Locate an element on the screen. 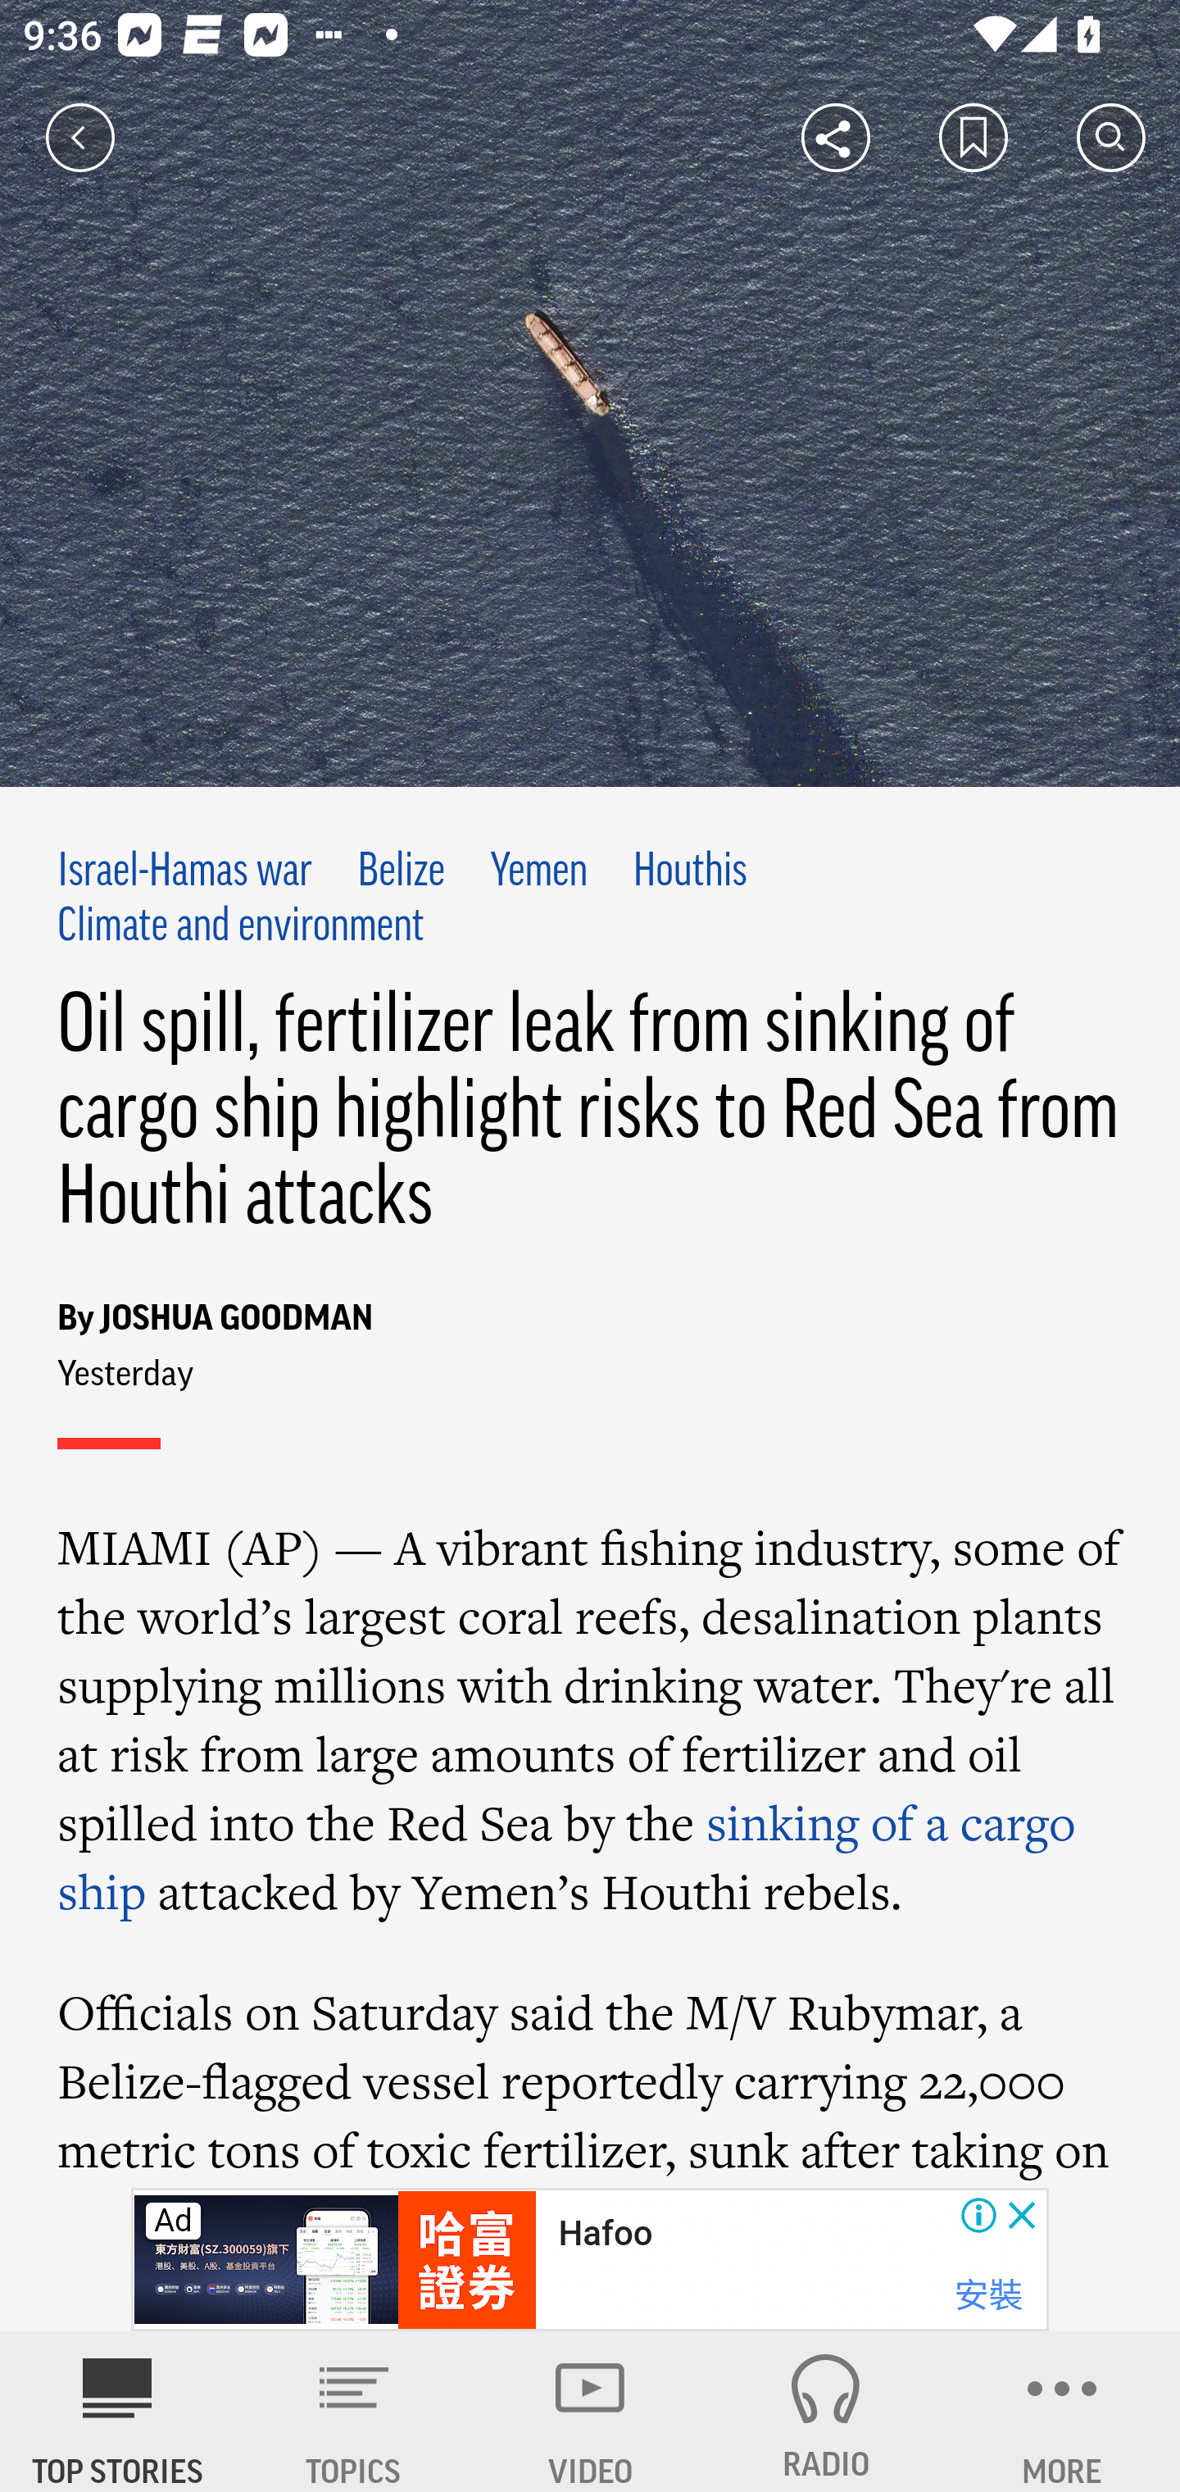 The image size is (1180, 2492). MORE is located at coordinates (1062, 2412).